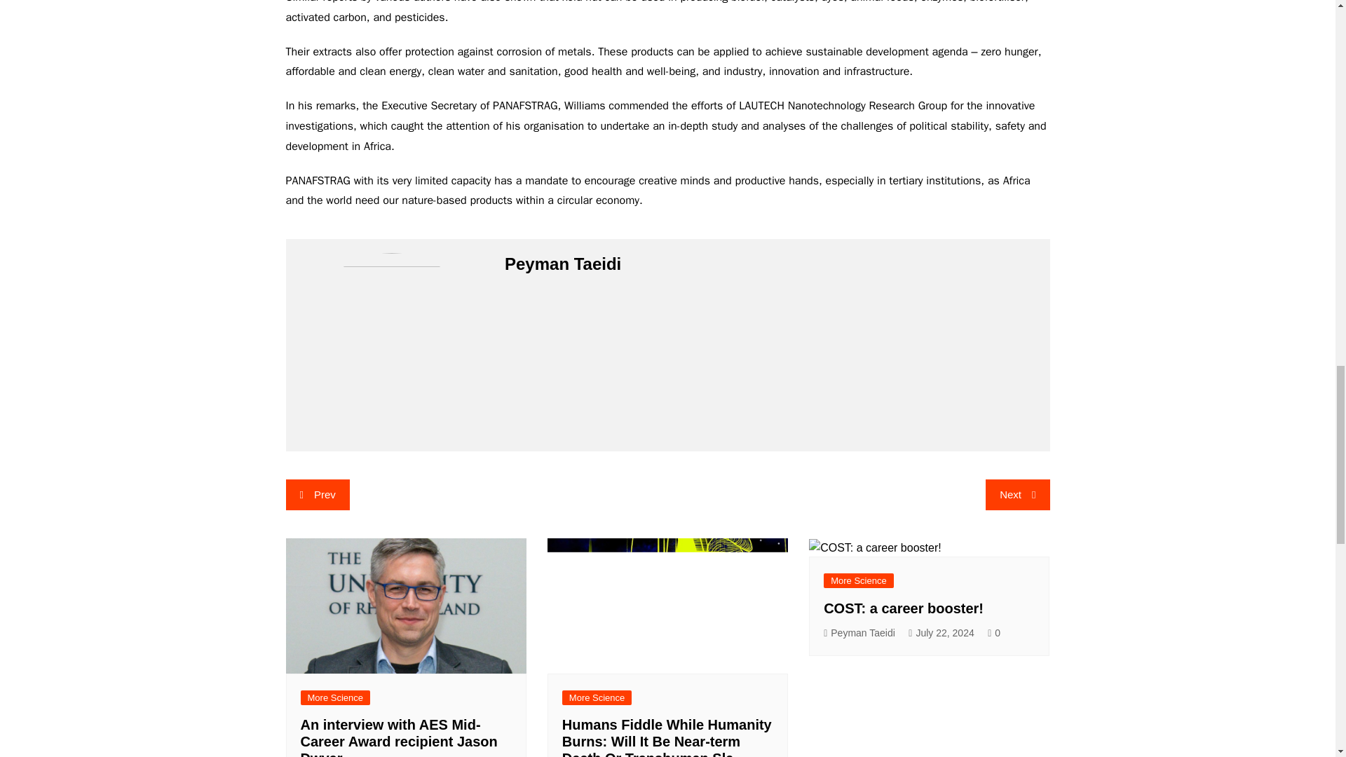  Describe the element at coordinates (994, 633) in the screenshot. I see `0` at that location.